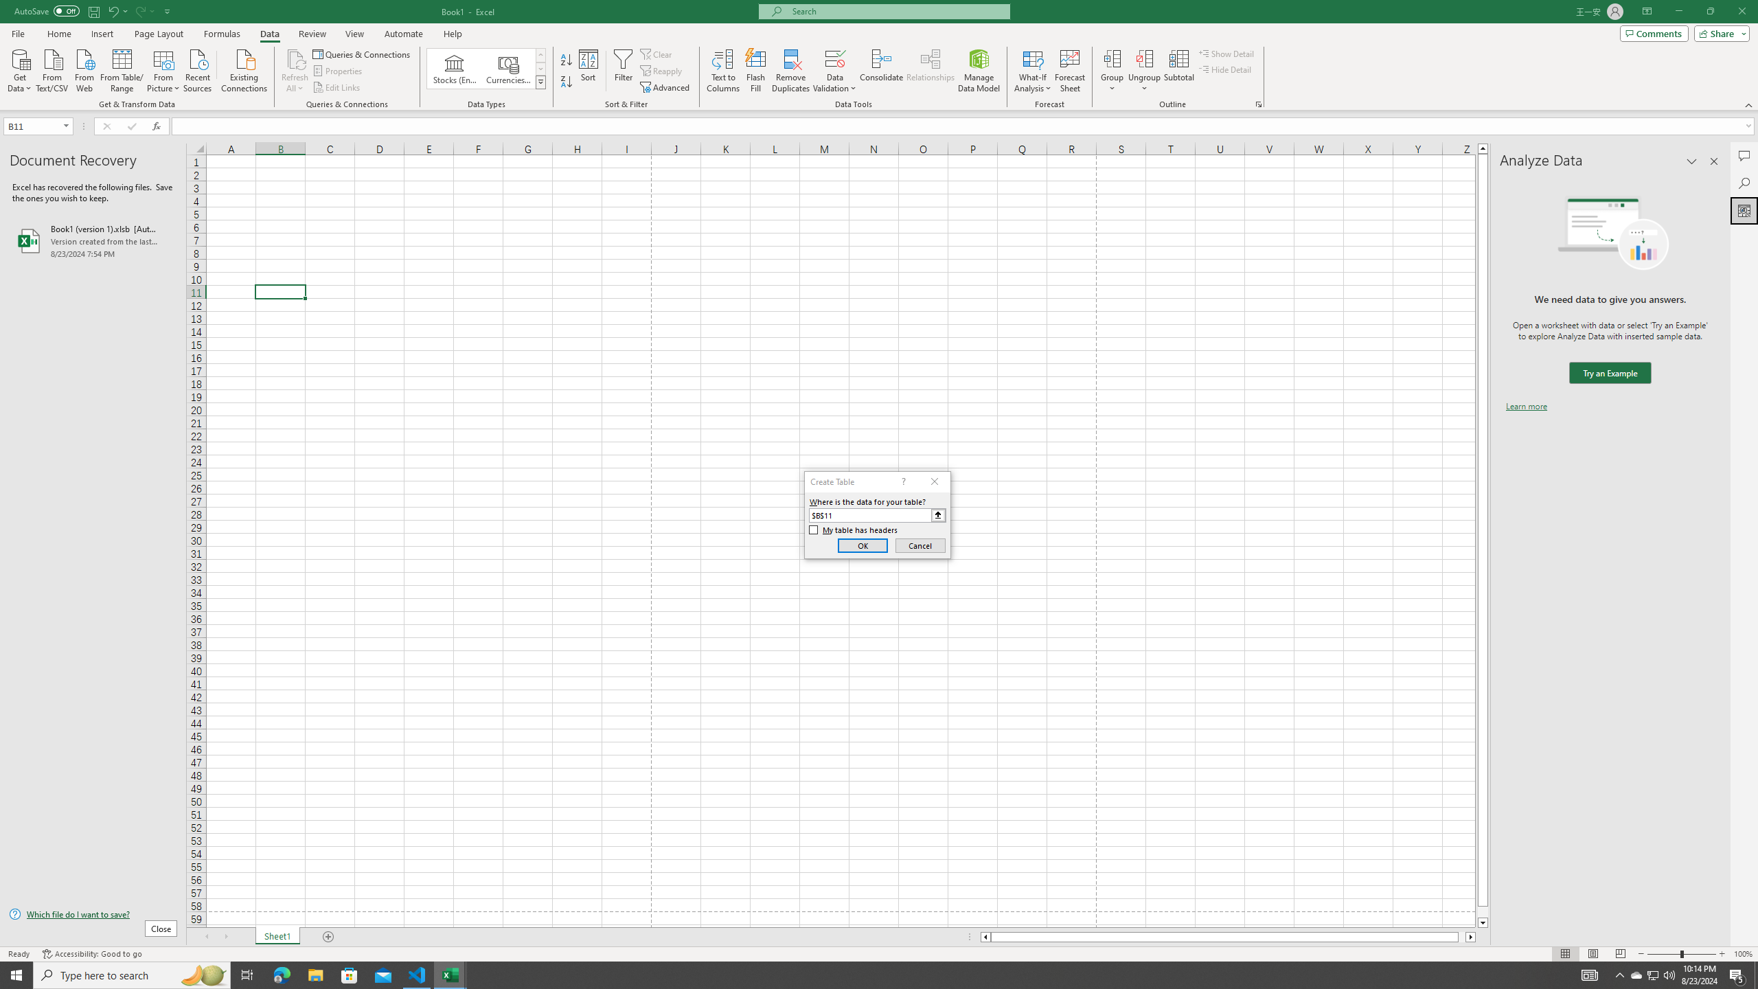 This screenshot has width=1758, height=989. I want to click on From Picture, so click(164, 69).